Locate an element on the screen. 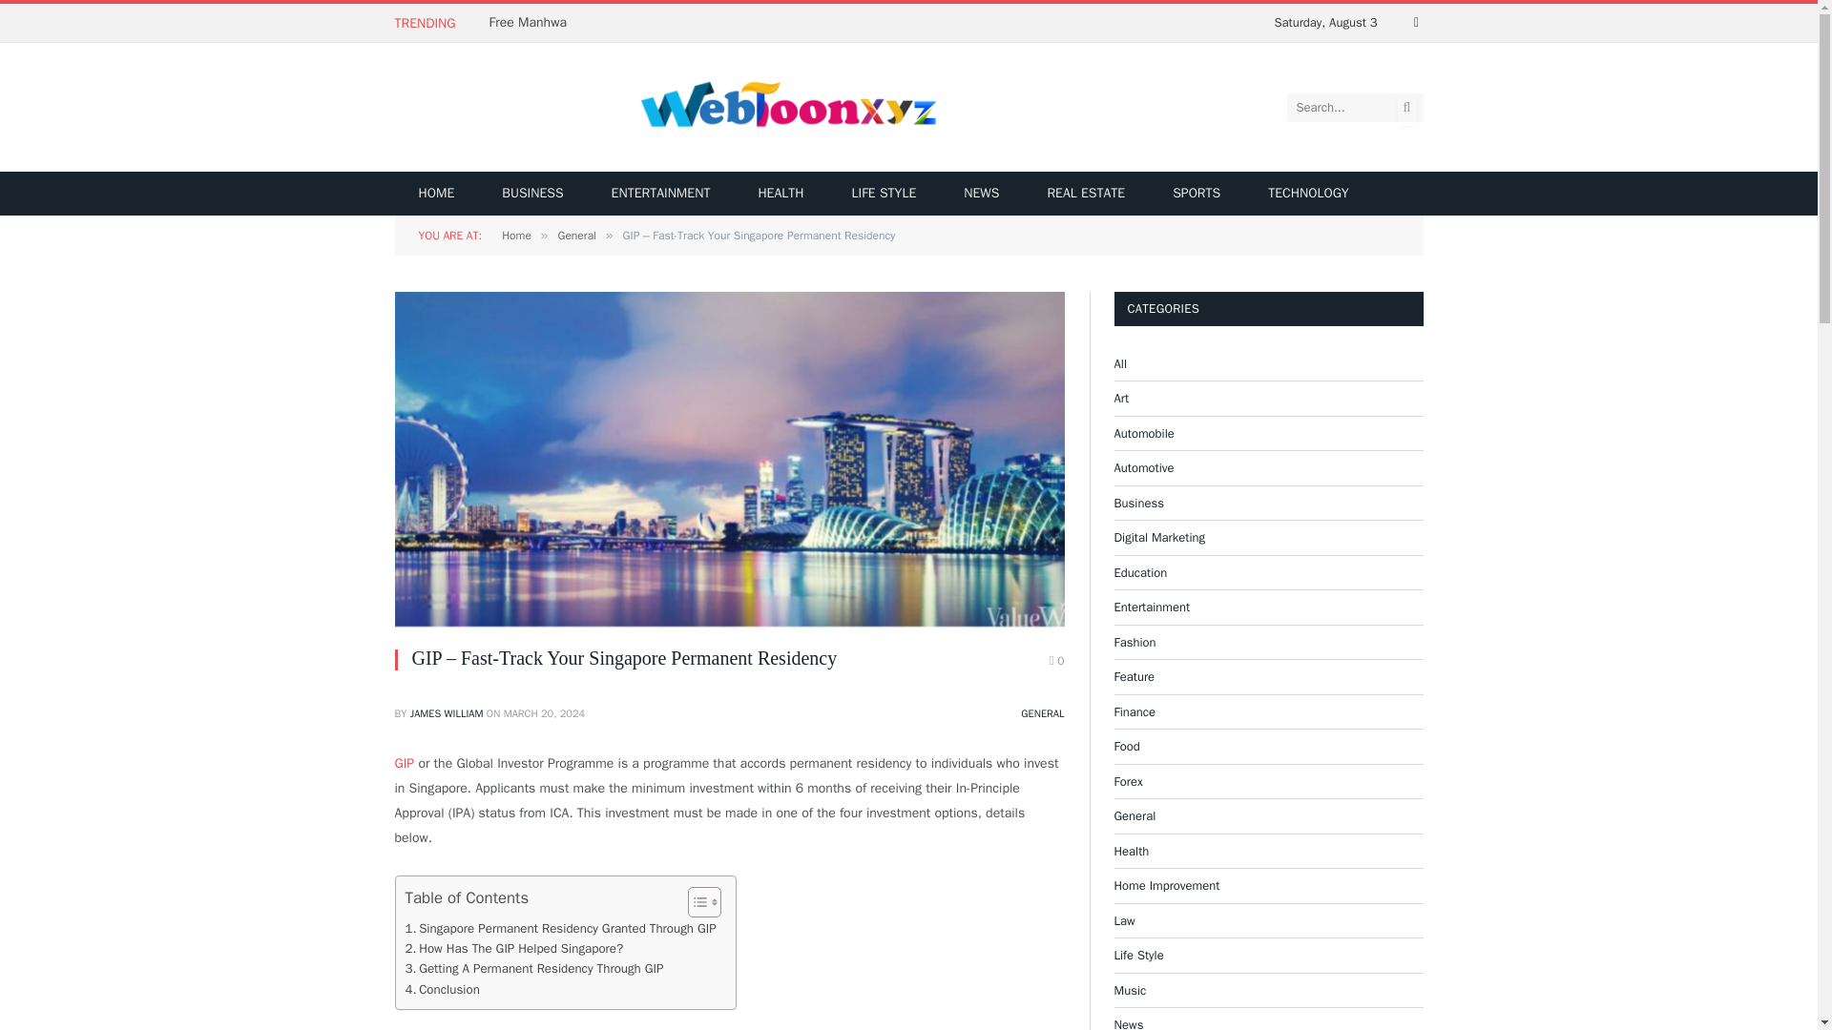 The width and height of the screenshot is (1832, 1030). ENTERTAINMENT is located at coordinates (660, 193).